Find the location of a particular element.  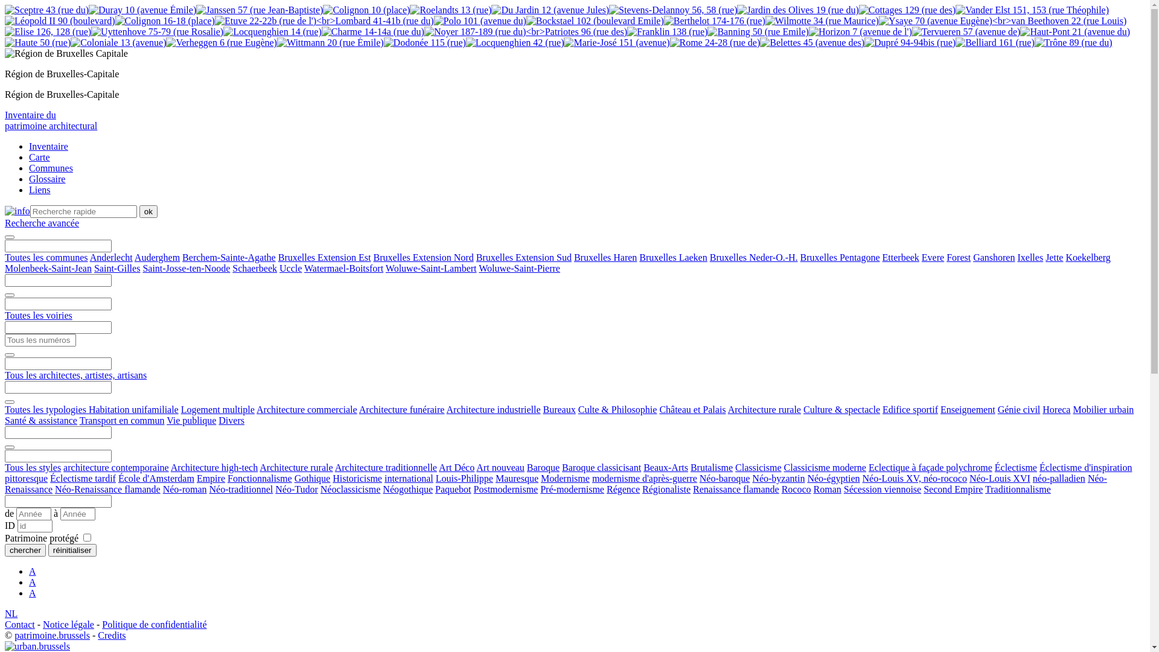

Brutalisme is located at coordinates (712, 467).